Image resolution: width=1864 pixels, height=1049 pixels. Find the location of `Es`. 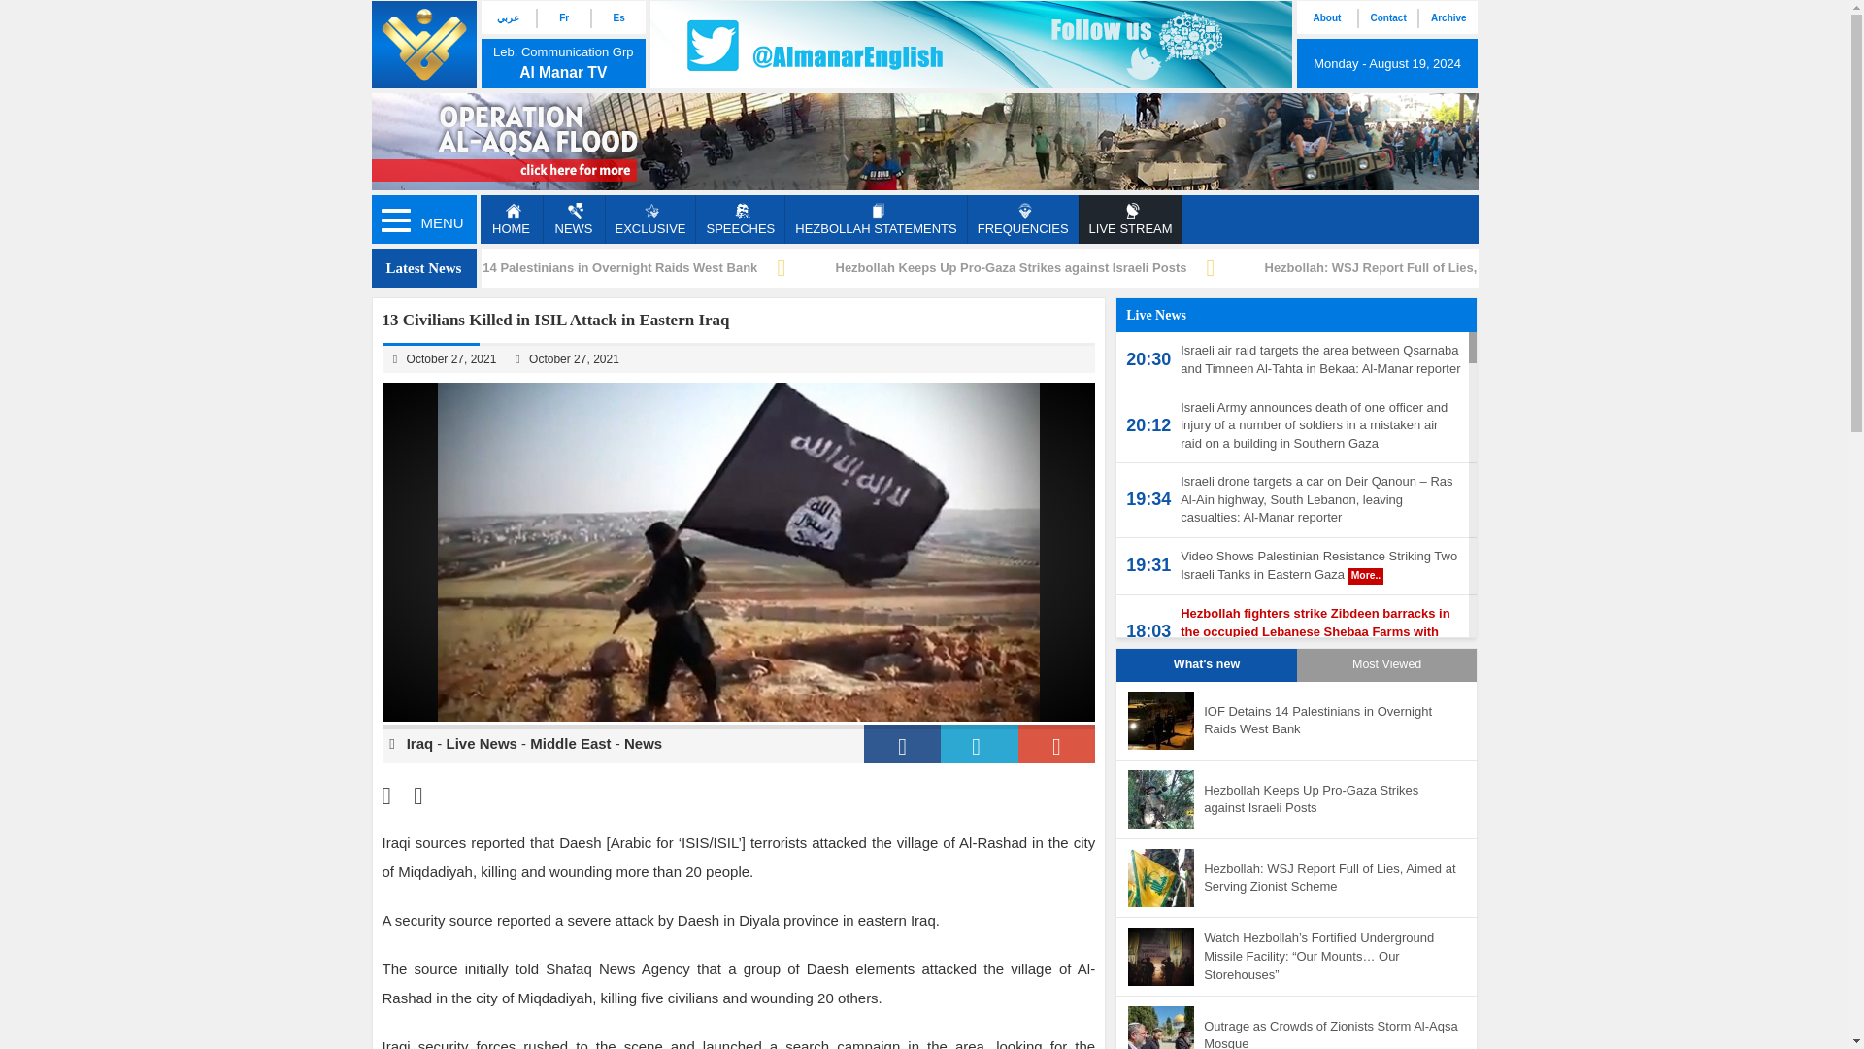

Es is located at coordinates (617, 17).